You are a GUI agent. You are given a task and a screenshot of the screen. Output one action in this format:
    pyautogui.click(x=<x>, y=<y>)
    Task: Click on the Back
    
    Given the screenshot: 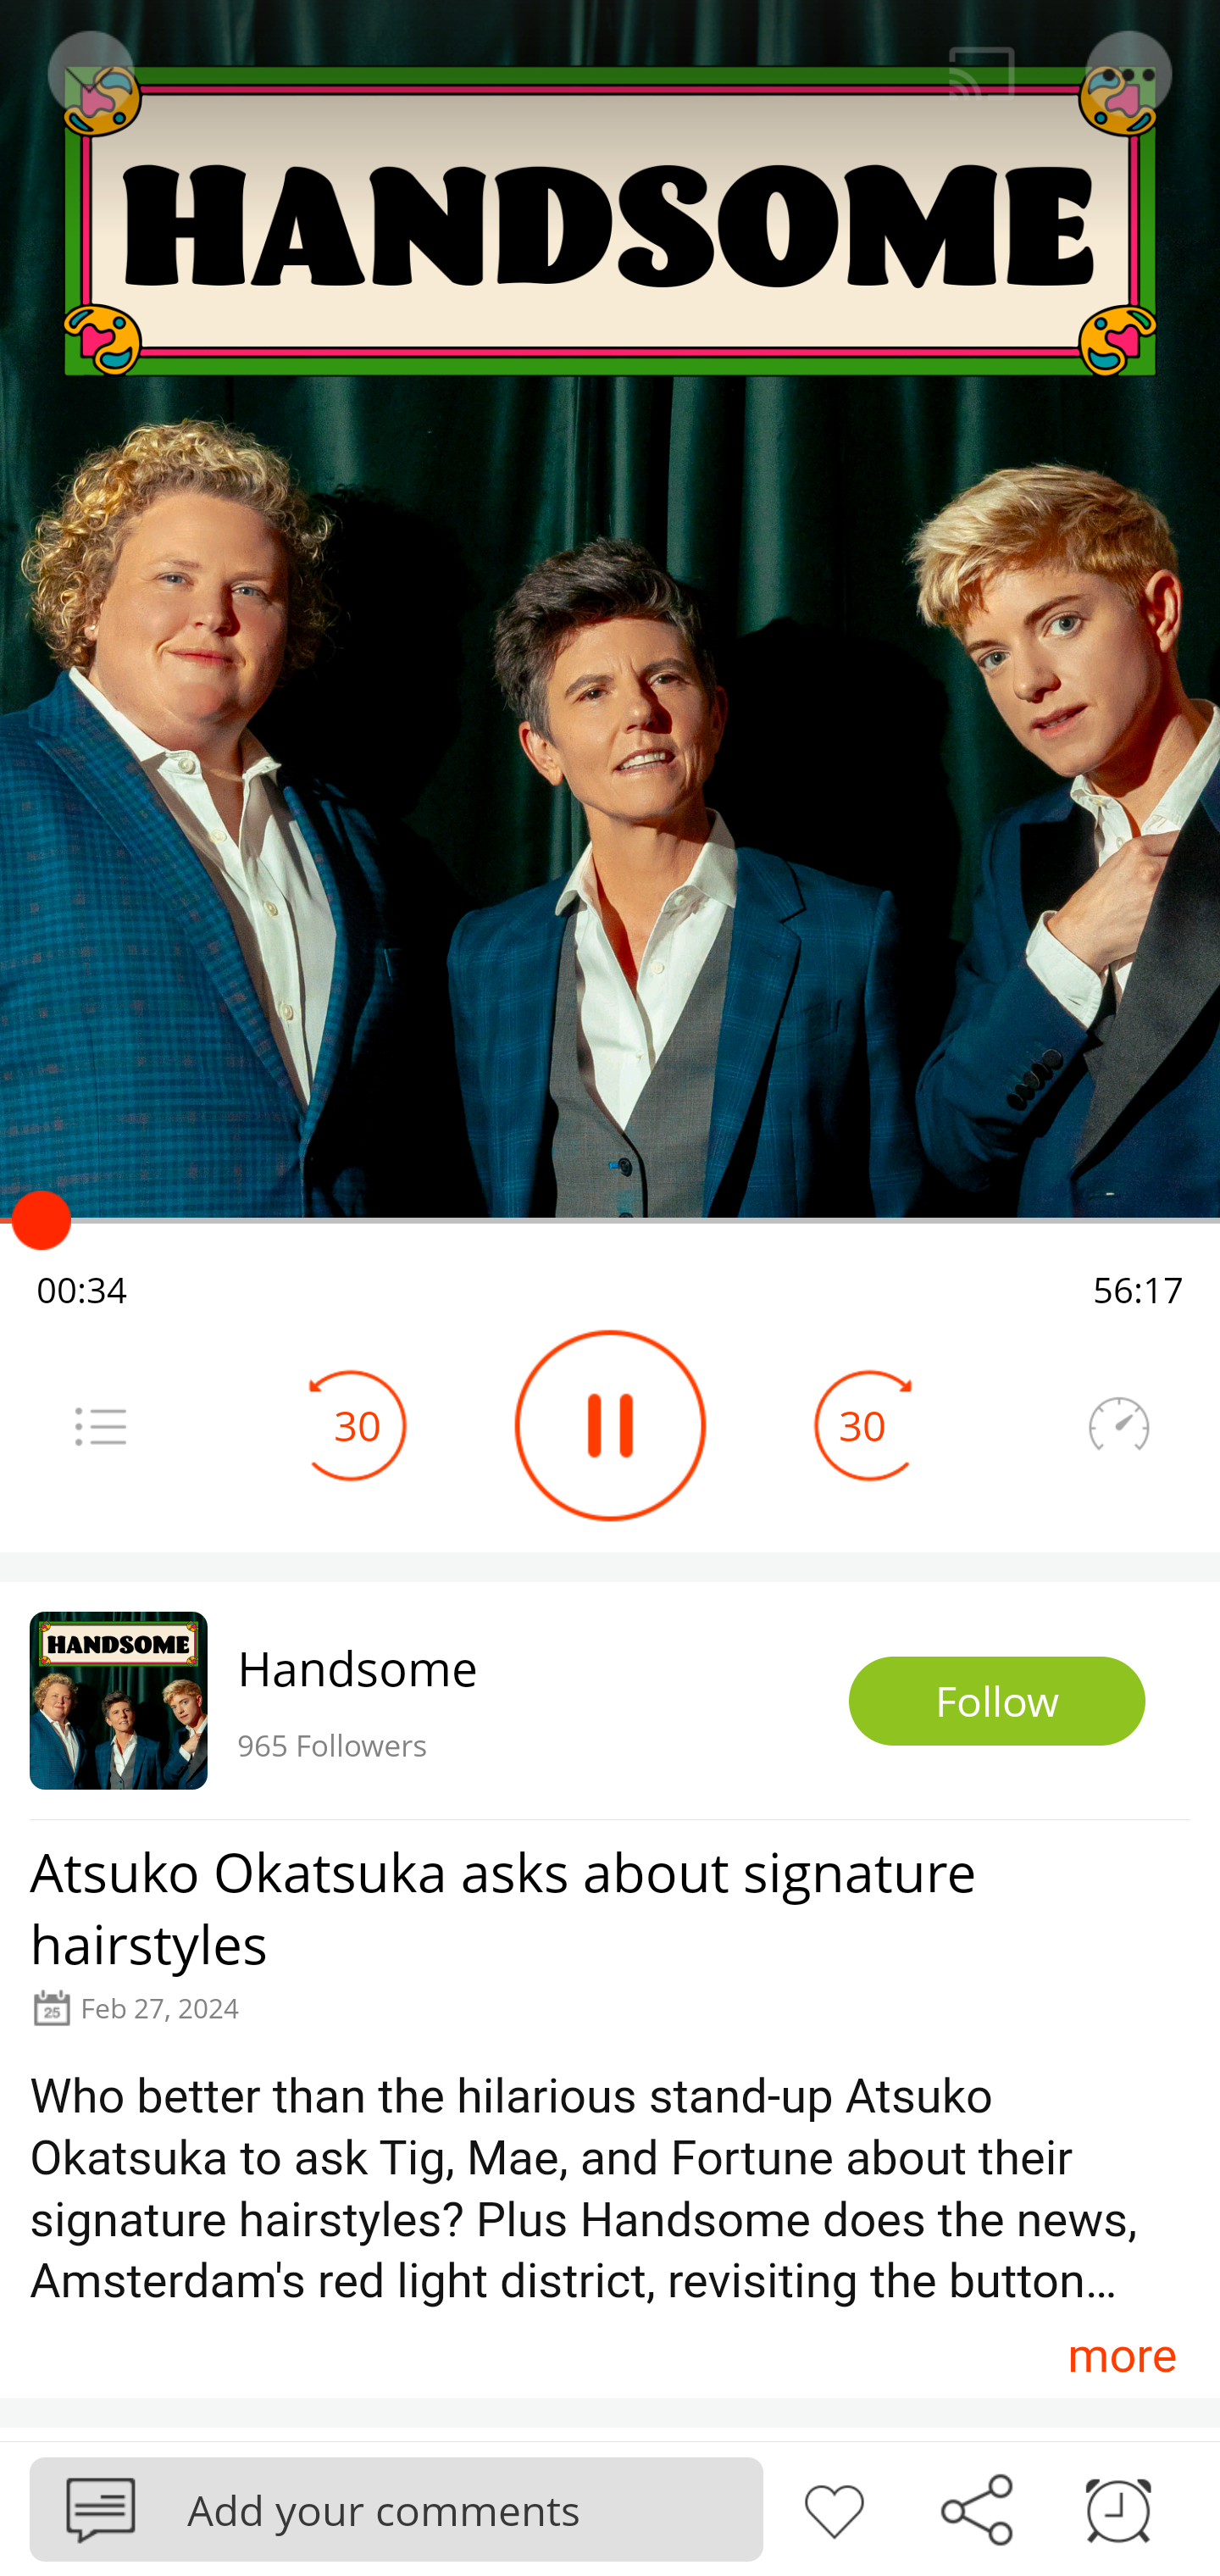 What is the action you would take?
    pyautogui.click(x=88, y=75)
    